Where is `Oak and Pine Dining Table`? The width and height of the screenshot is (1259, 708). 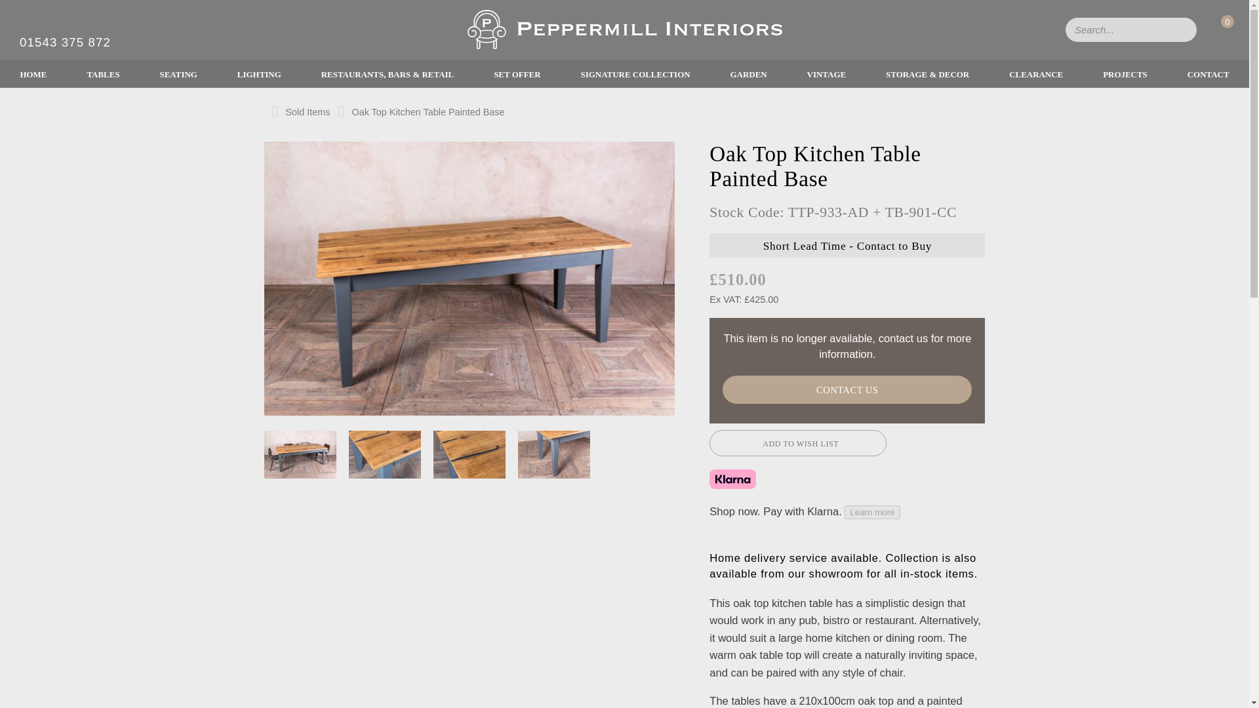
Oak and Pine Dining Table is located at coordinates (384, 454).